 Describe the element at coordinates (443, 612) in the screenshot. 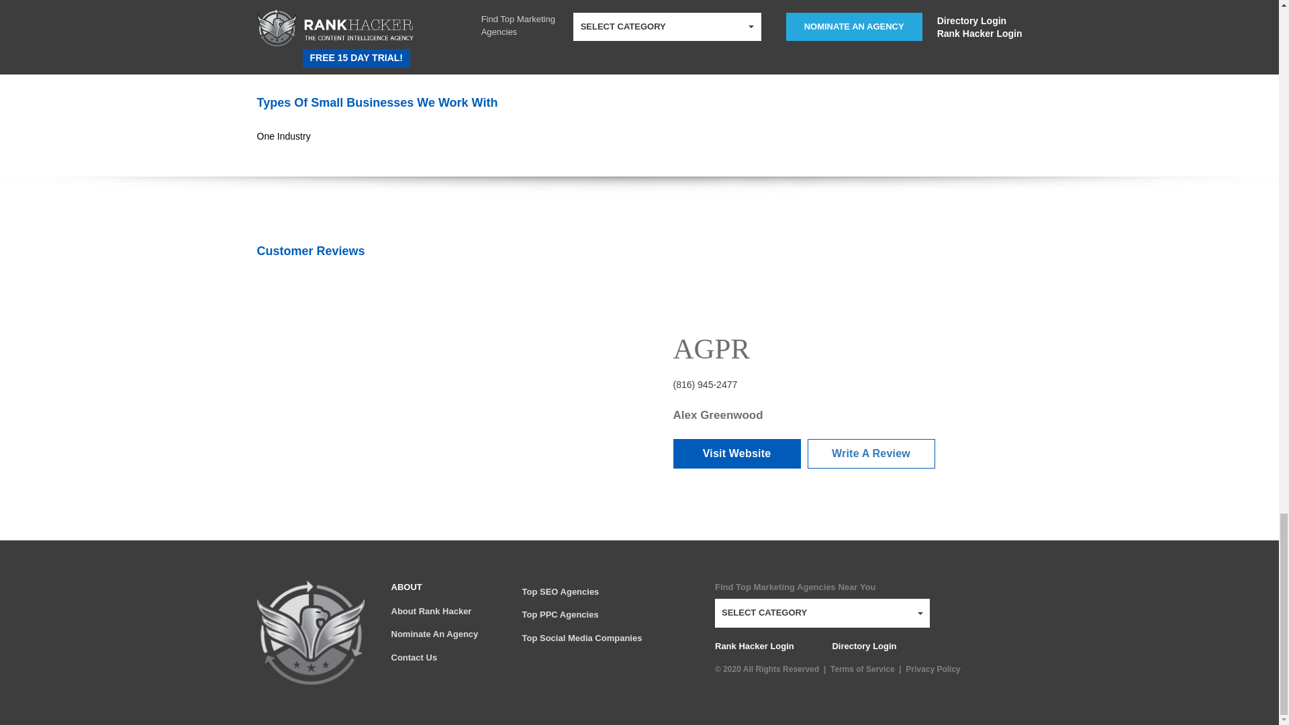

I see `About Rank Hacker` at that location.